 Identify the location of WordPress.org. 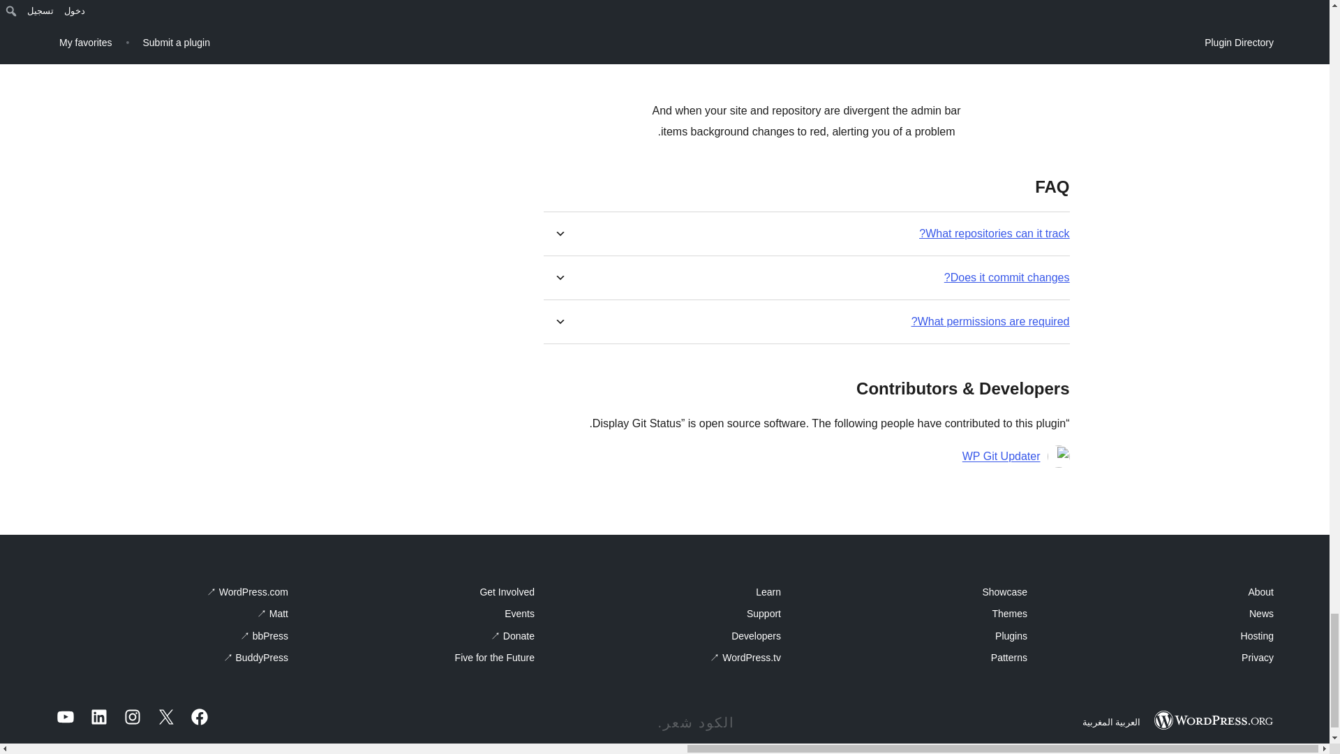
(1213, 720).